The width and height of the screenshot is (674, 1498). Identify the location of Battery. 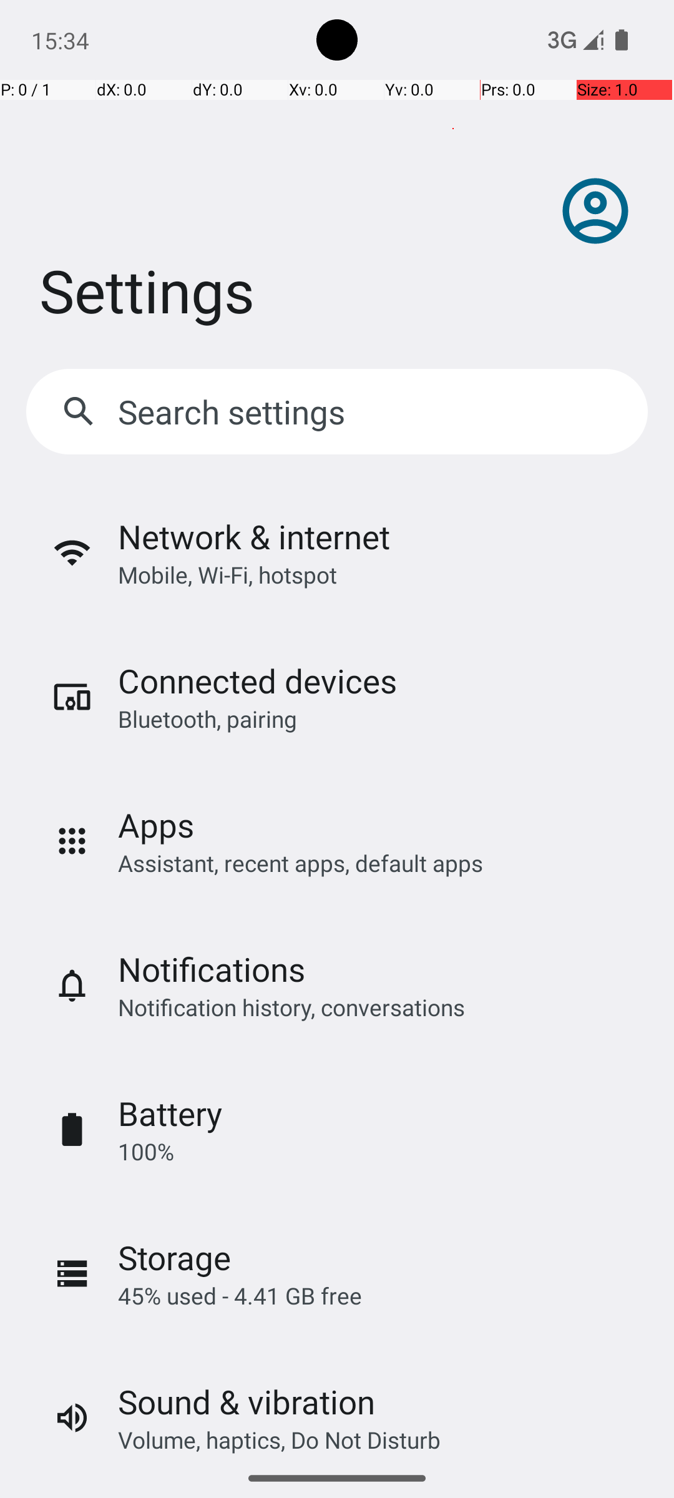
(170, 1114).